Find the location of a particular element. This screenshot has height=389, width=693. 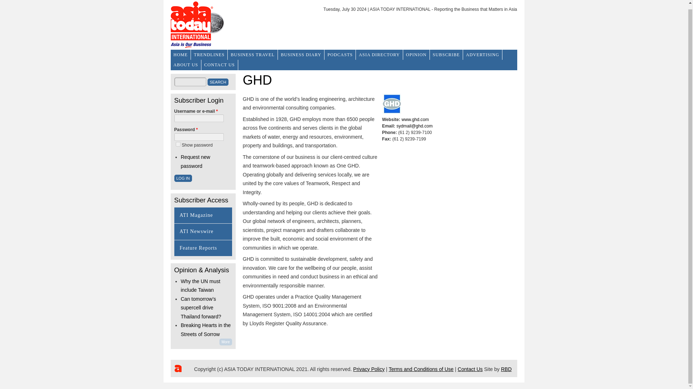

BUSINESS DIARY is located at coordinates (301, 55).